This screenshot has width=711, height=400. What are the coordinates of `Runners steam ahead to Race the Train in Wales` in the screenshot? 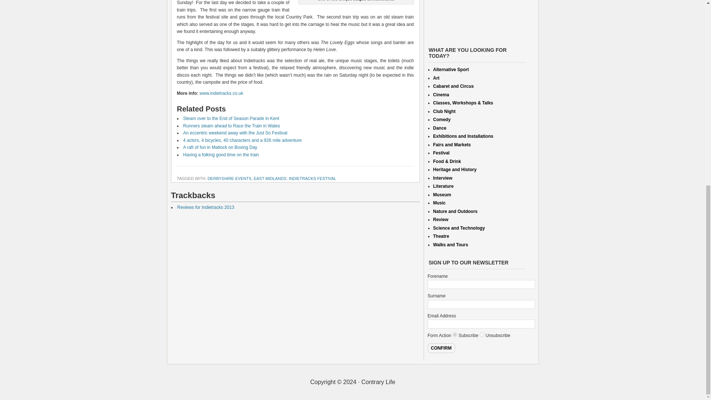 It's located at (231, 126).